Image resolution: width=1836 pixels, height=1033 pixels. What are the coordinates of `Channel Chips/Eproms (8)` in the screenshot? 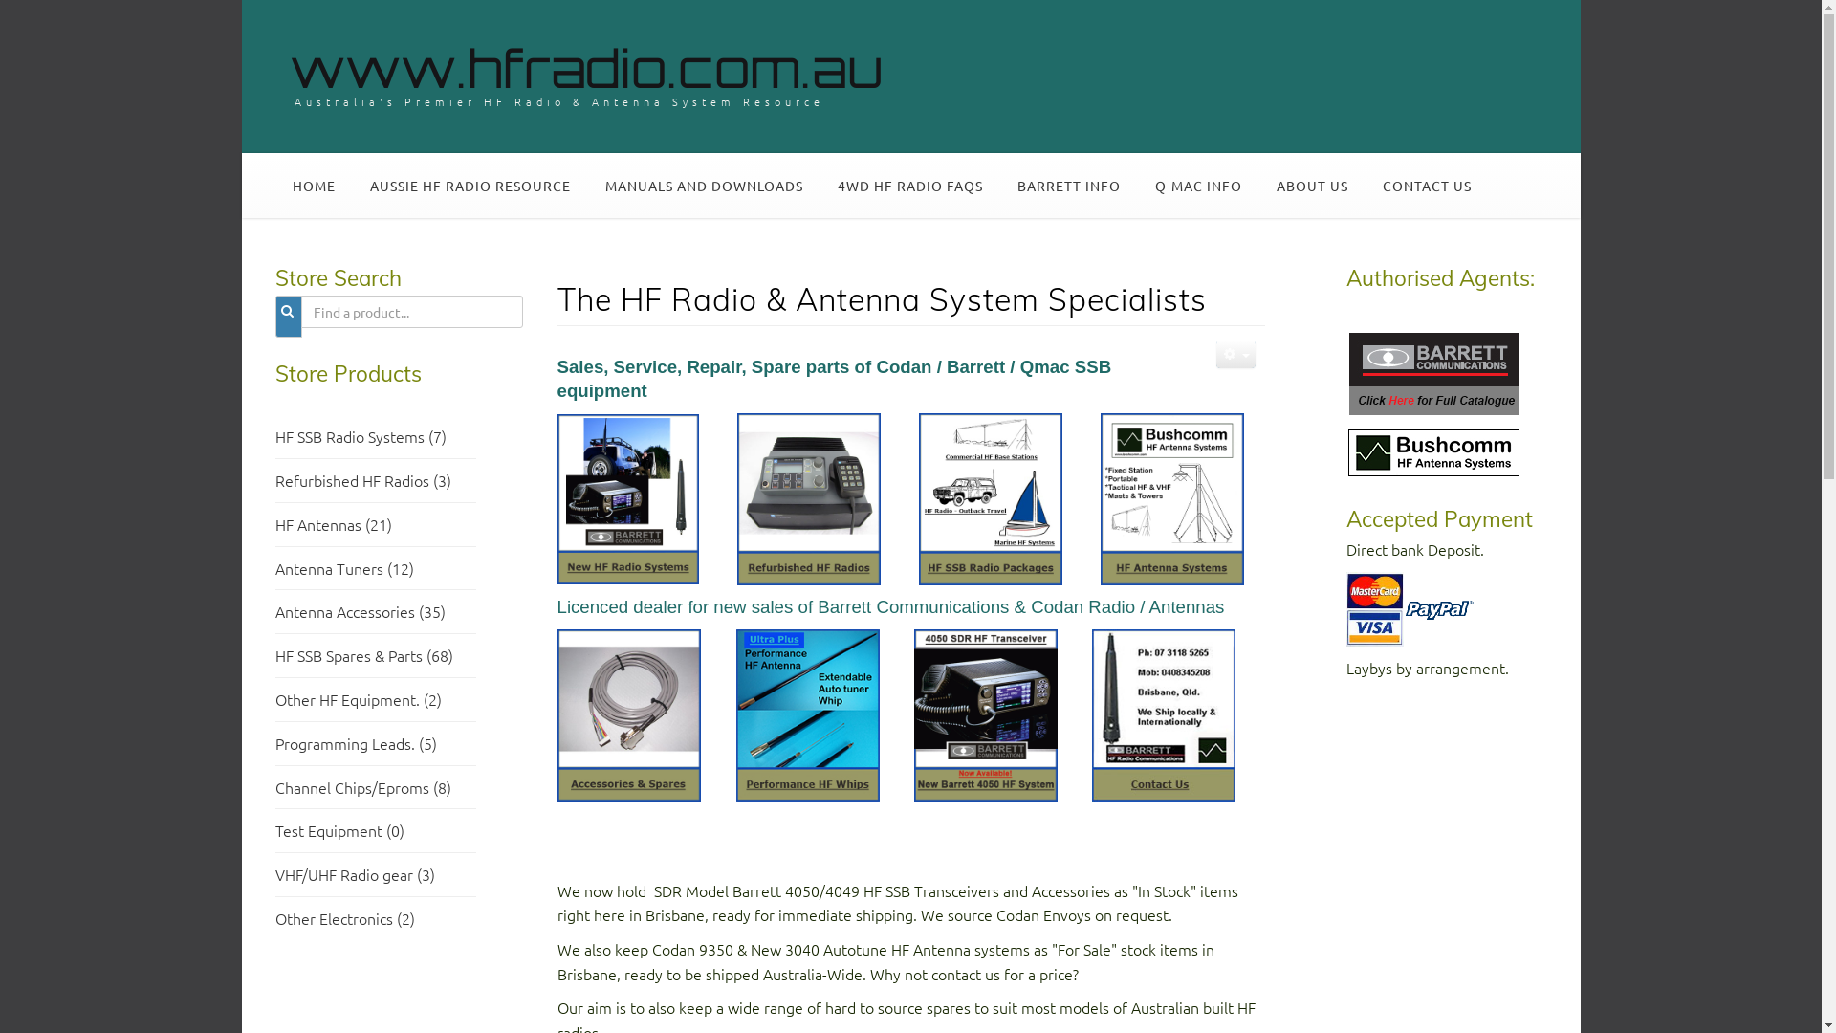 It's located at (363, 787).